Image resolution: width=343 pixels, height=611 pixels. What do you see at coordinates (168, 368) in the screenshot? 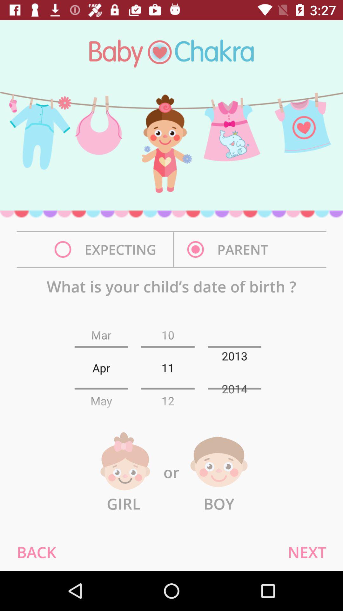
I see `click the number next to the text apr` at bounding box center [168, 368].